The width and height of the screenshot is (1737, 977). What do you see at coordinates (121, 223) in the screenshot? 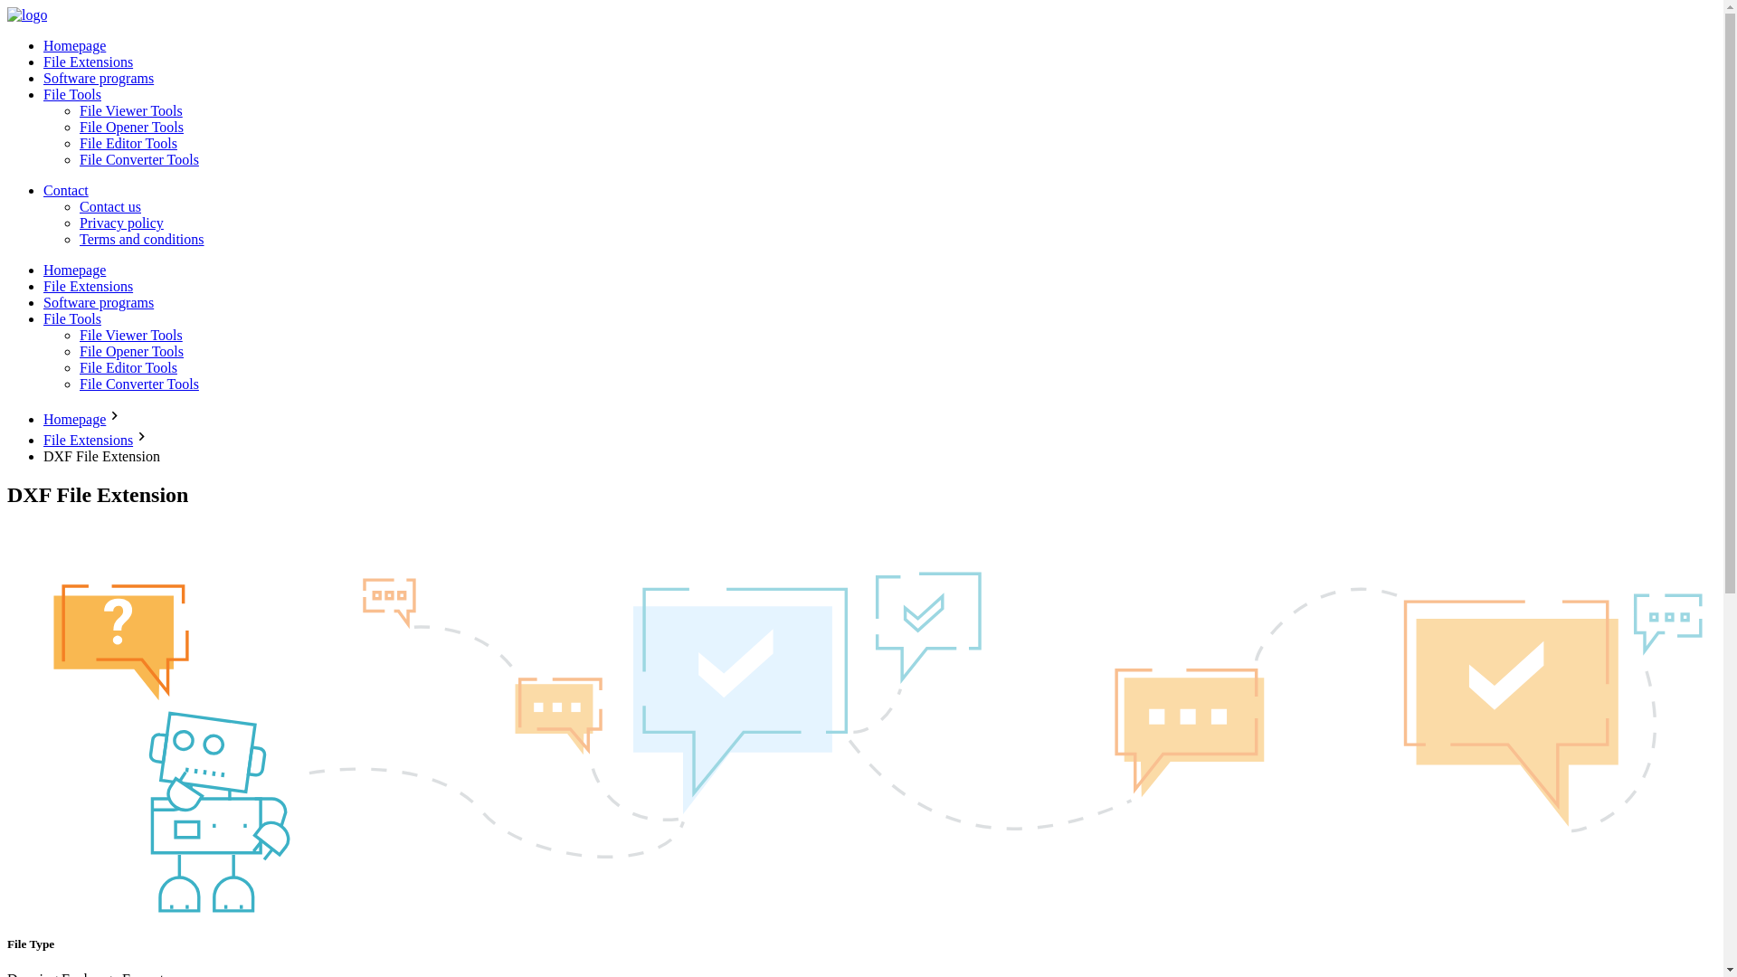
I see `Privacy policy` at bounding box center [121, 223].